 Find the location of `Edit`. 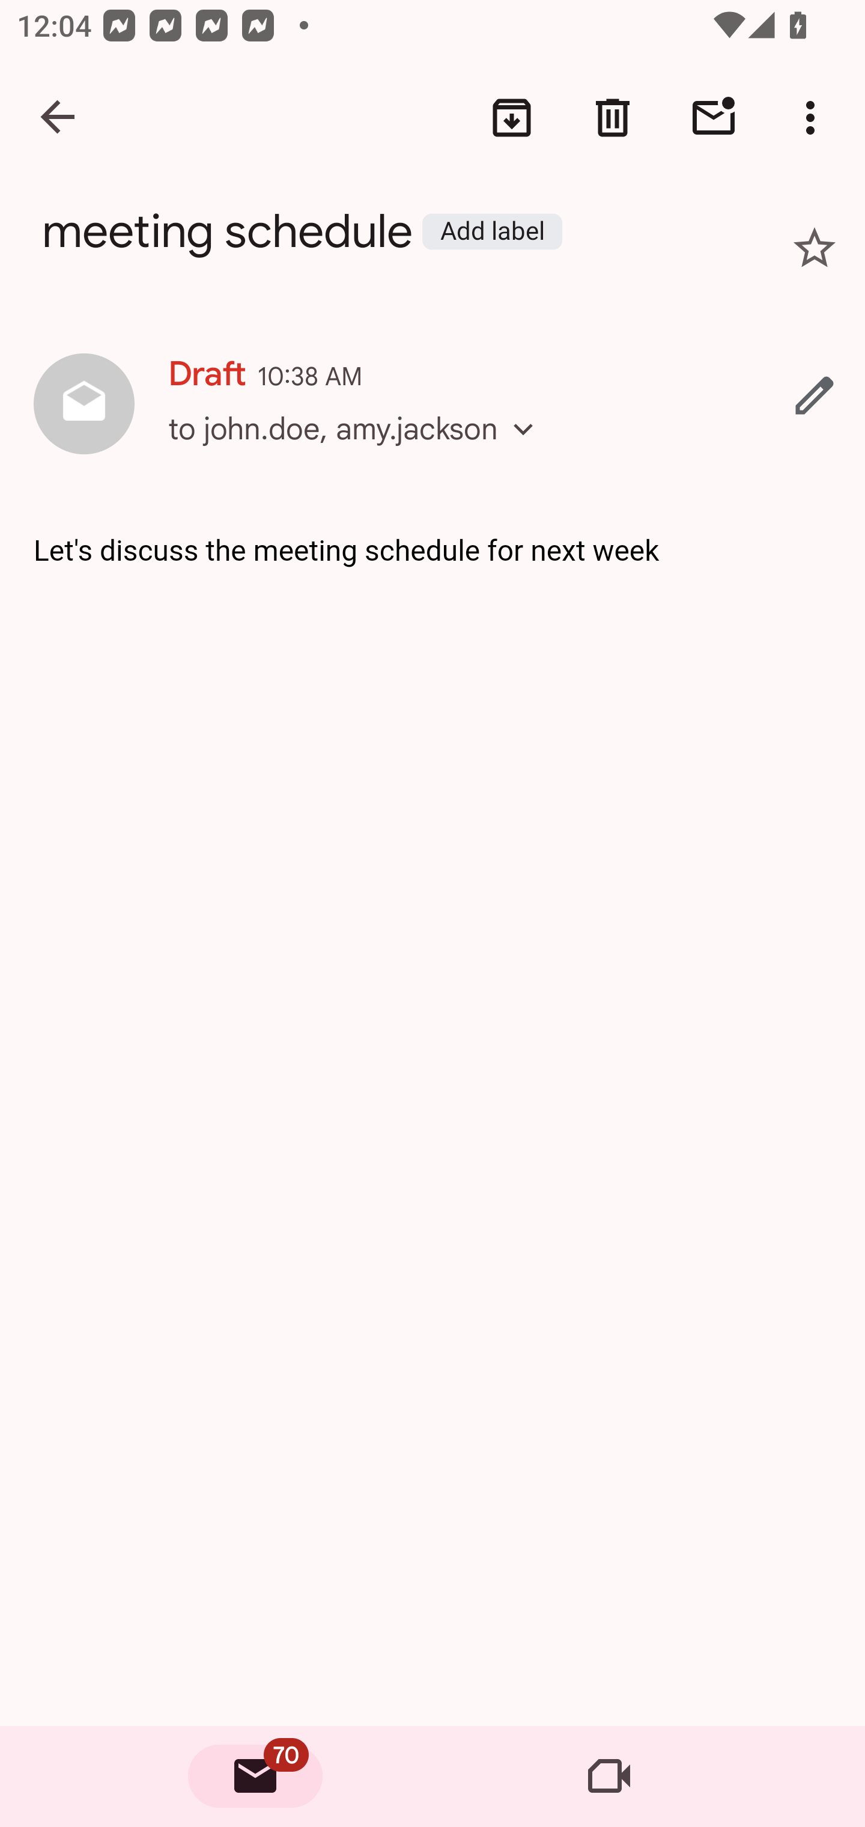

Edit is located at coordinates (815, 395).